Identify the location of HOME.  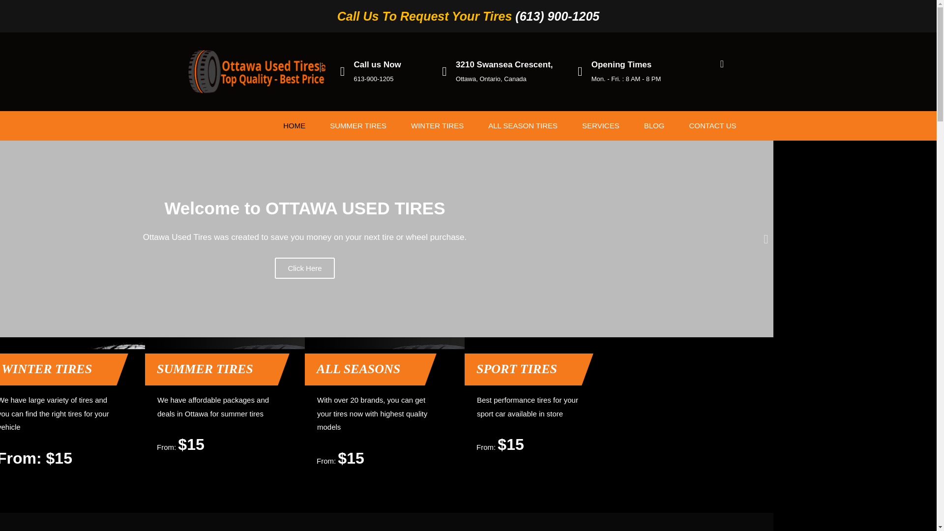
(294, 126).